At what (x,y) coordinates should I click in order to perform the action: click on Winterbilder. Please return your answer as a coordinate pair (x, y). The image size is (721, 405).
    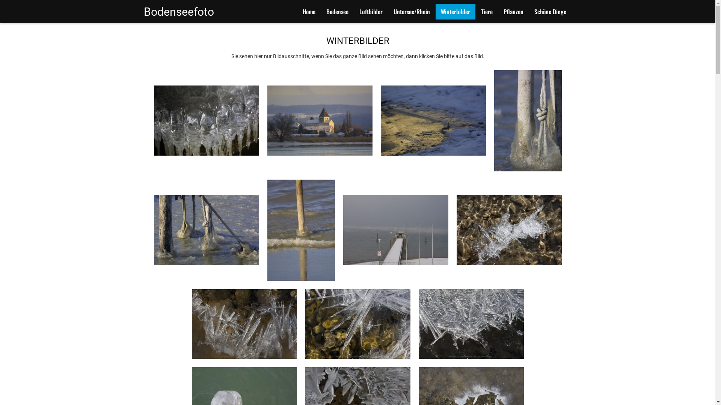
    Looking at the image, I should click on (456, 12).